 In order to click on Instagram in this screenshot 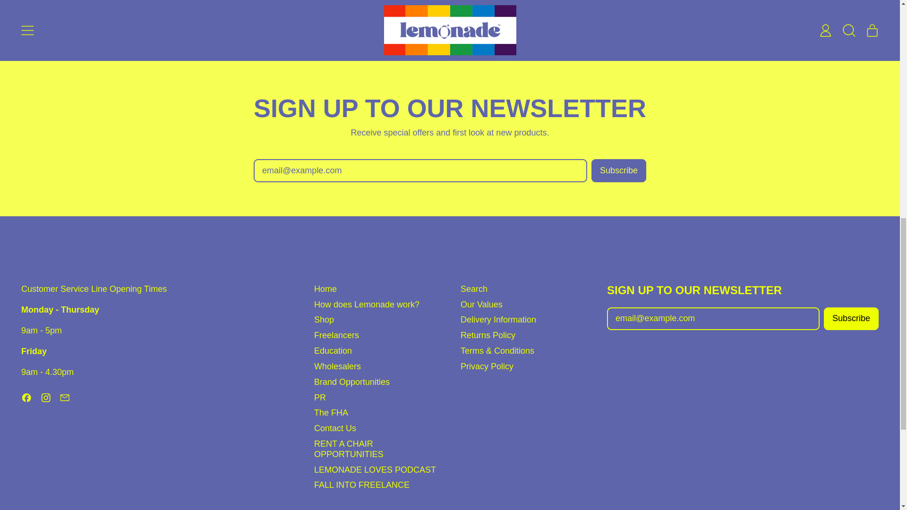, I will do `click(46, 400)`.